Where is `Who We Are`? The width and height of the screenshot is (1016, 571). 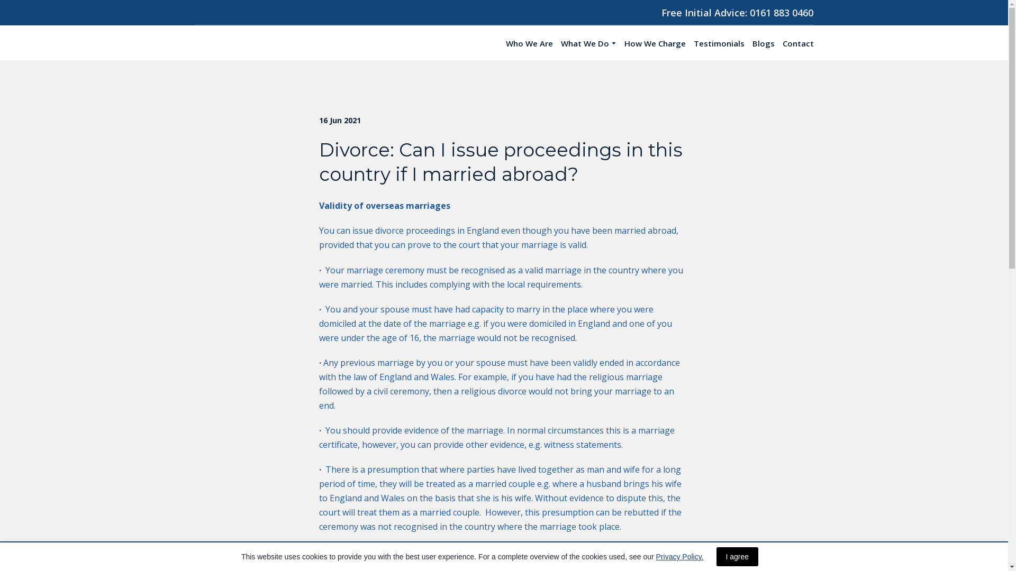
Who We Are is located at coordinates (529, 43).